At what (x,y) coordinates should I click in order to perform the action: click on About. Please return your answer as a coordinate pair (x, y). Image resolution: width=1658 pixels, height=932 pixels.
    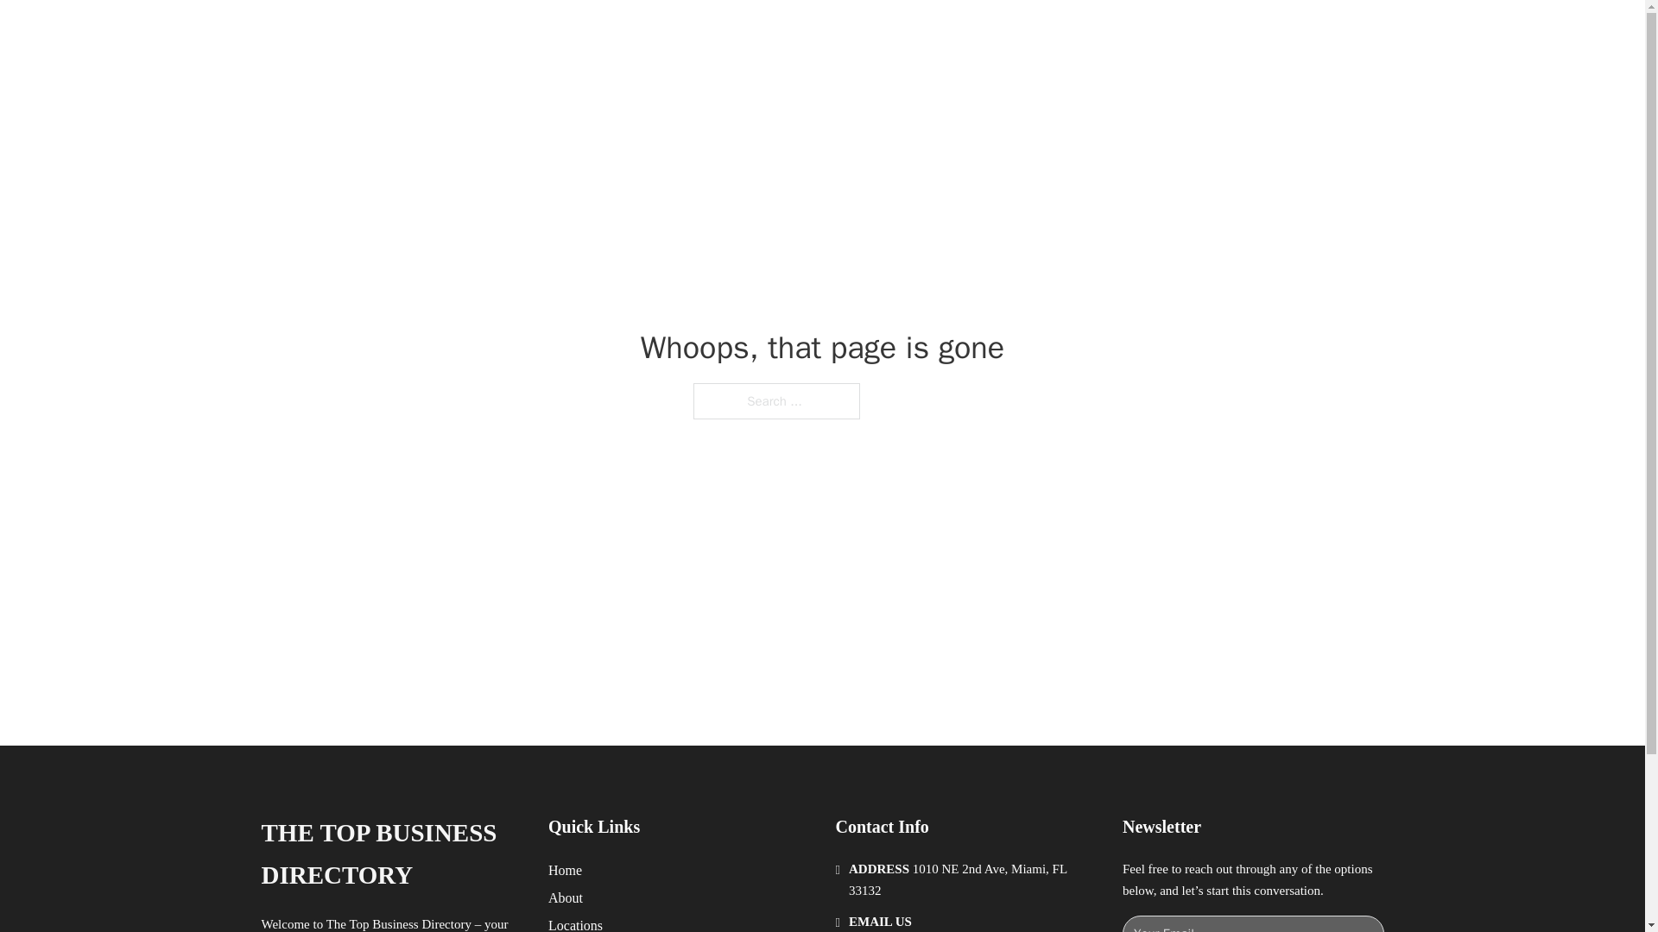
    Looking at the image, I should click on (566, 897).